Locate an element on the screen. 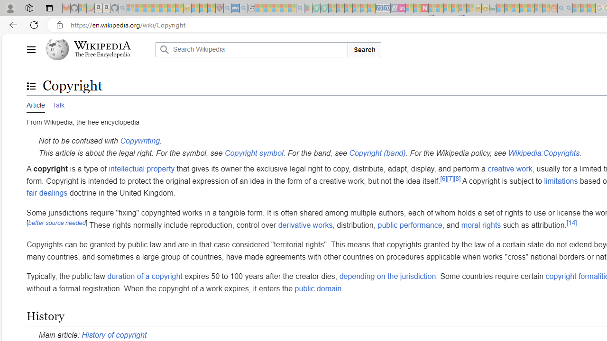 Image resolution: width=607 pixels, height=341 pixels. Terms of Use Agreement - Sleeping is located at coordinates (316, 9).